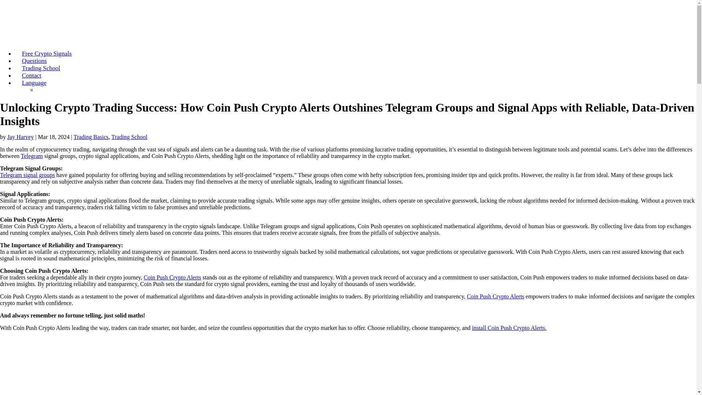  I want to click on Coin Push Crypto Alerts, so click(495, 296).